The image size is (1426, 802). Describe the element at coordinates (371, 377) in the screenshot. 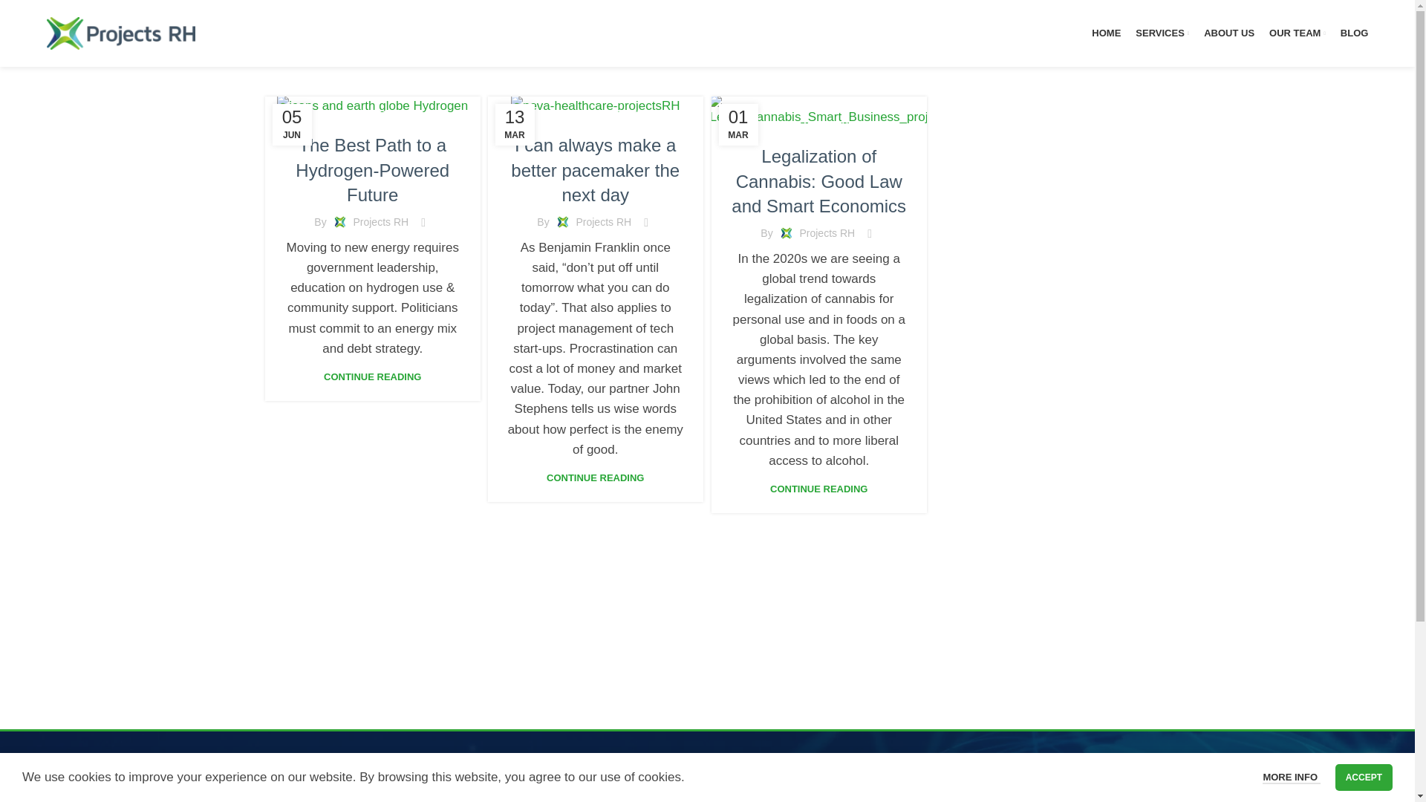

I see `CONTINUE READING` at that location.